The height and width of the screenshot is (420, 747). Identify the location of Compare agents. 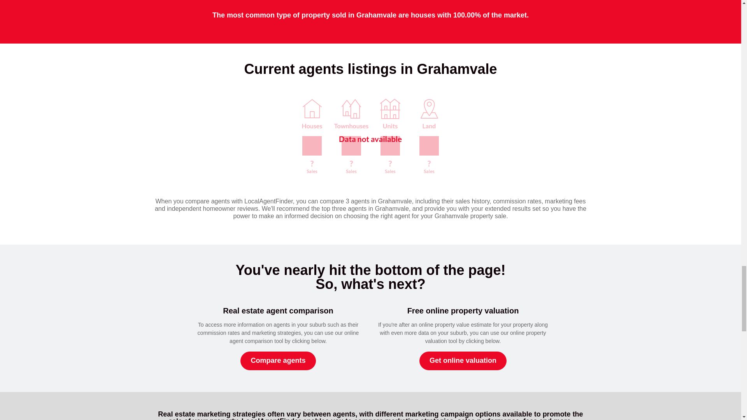
(278, 360).